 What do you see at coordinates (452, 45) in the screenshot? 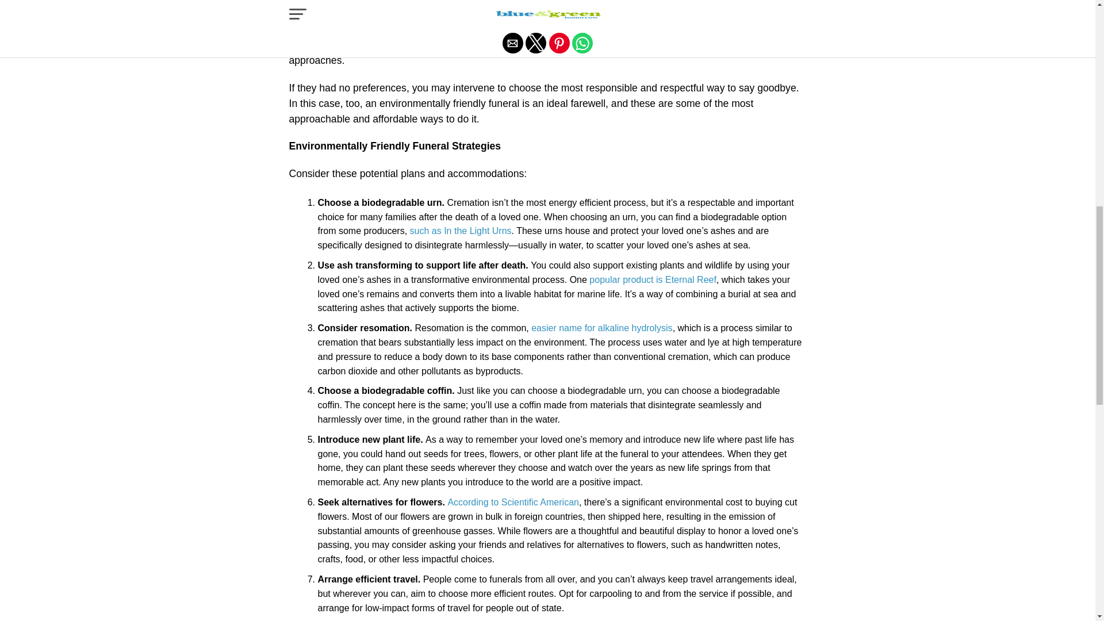
I see `funeral with minimal environmental impact` at bounding box center [452, 45].